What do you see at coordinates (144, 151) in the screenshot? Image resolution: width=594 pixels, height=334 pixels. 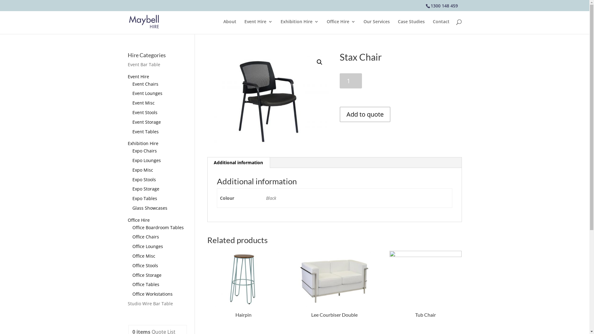 I see `Expo Chairs` at bounding box center [144, 151].